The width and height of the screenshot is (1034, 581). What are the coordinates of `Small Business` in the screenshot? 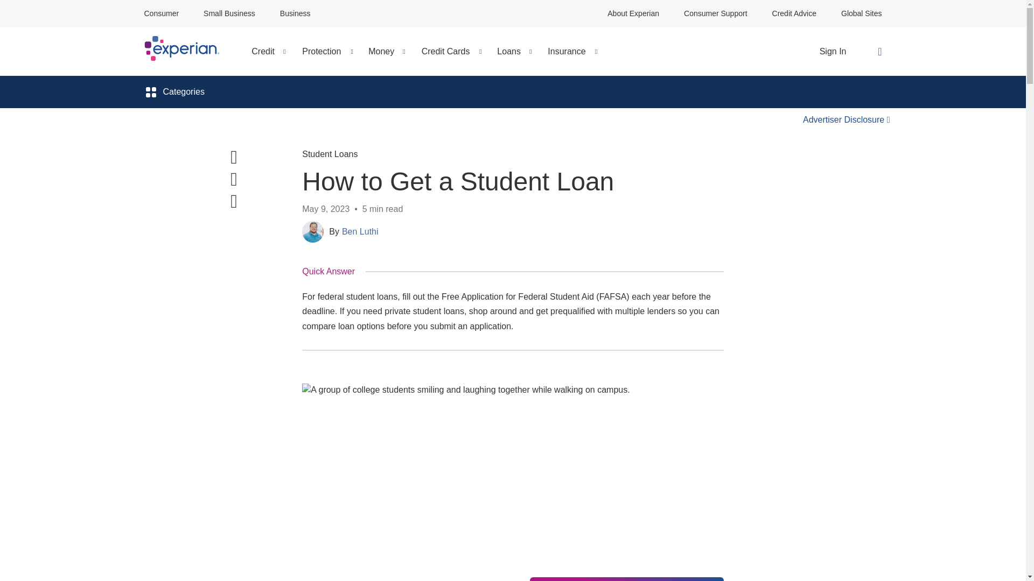 It's located at (229, 13).